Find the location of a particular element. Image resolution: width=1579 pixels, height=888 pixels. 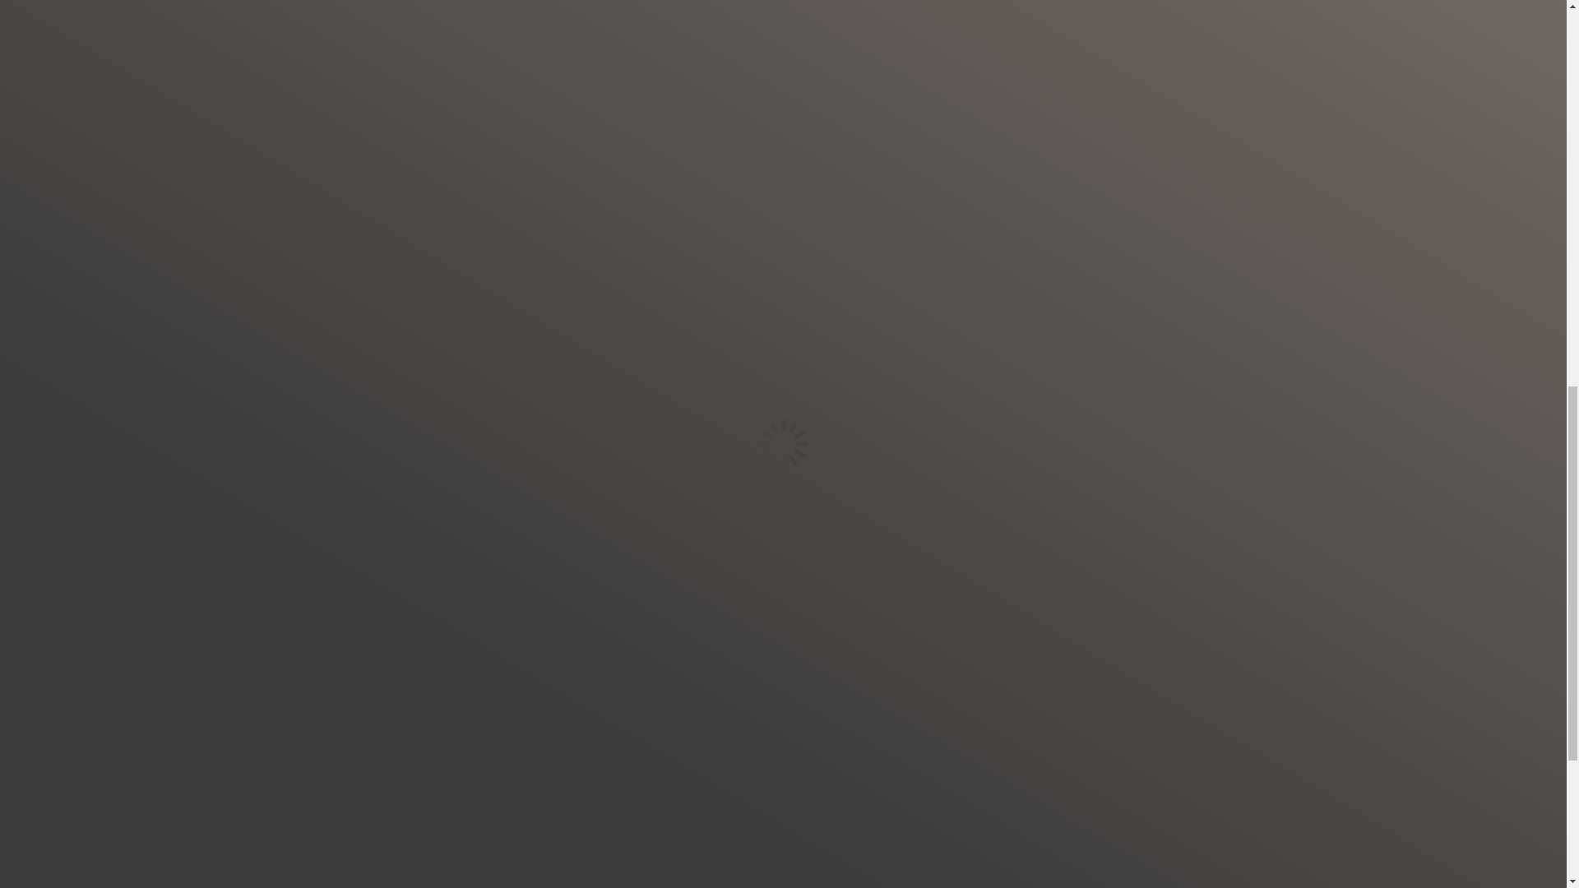

Art Curation is located at coordinates (316, 444).